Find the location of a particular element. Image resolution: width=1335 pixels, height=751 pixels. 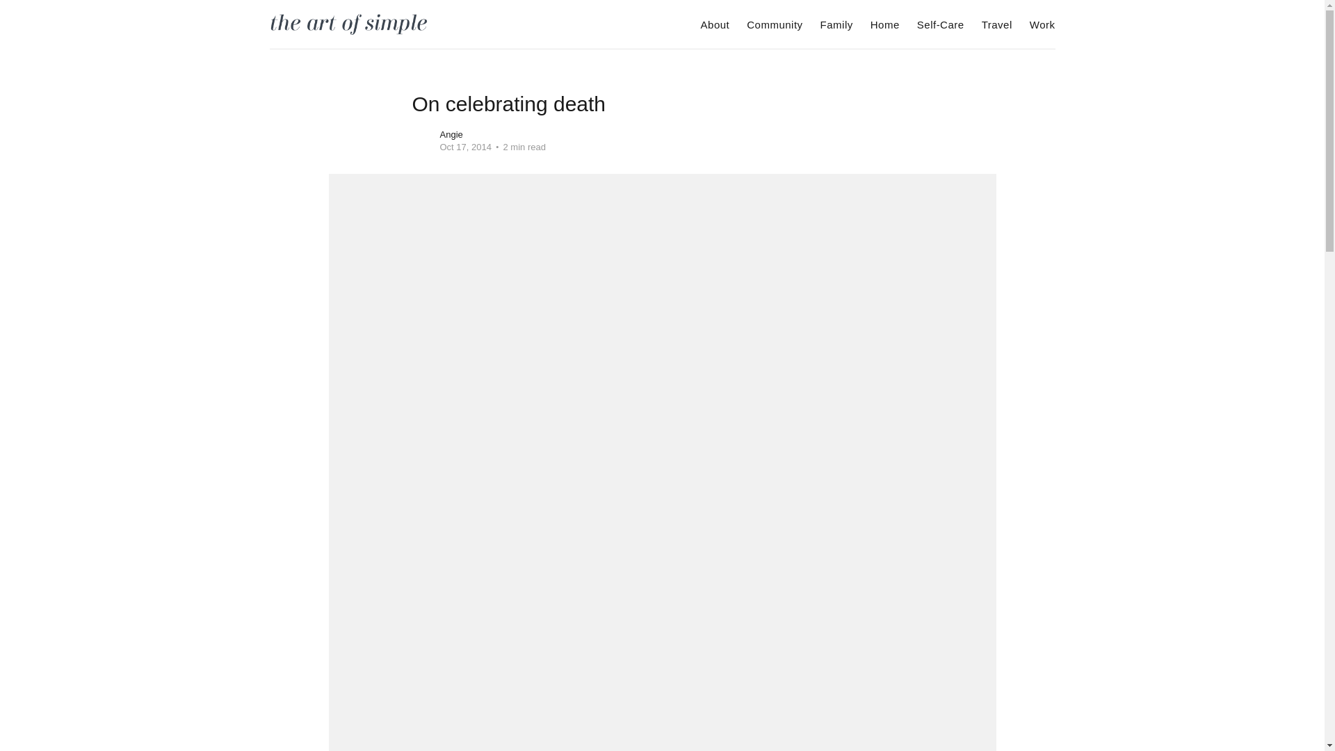

Travel is located at coordinates (996, 25).